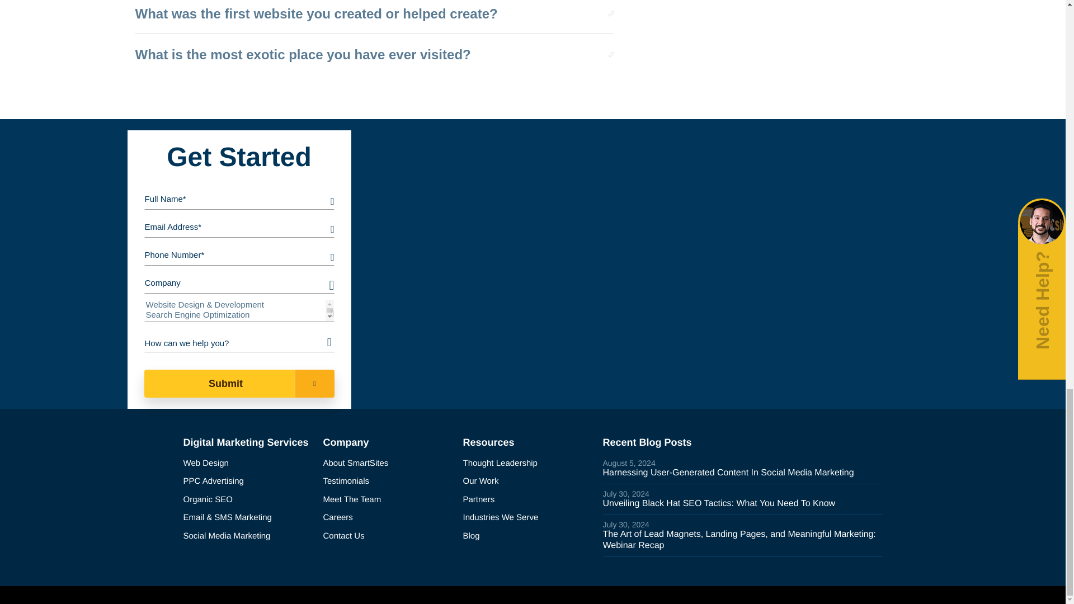 Image resolution: width=1074 pixels, height=604 pixels. I want to click on Social Media Marketing, so click(249, 536).